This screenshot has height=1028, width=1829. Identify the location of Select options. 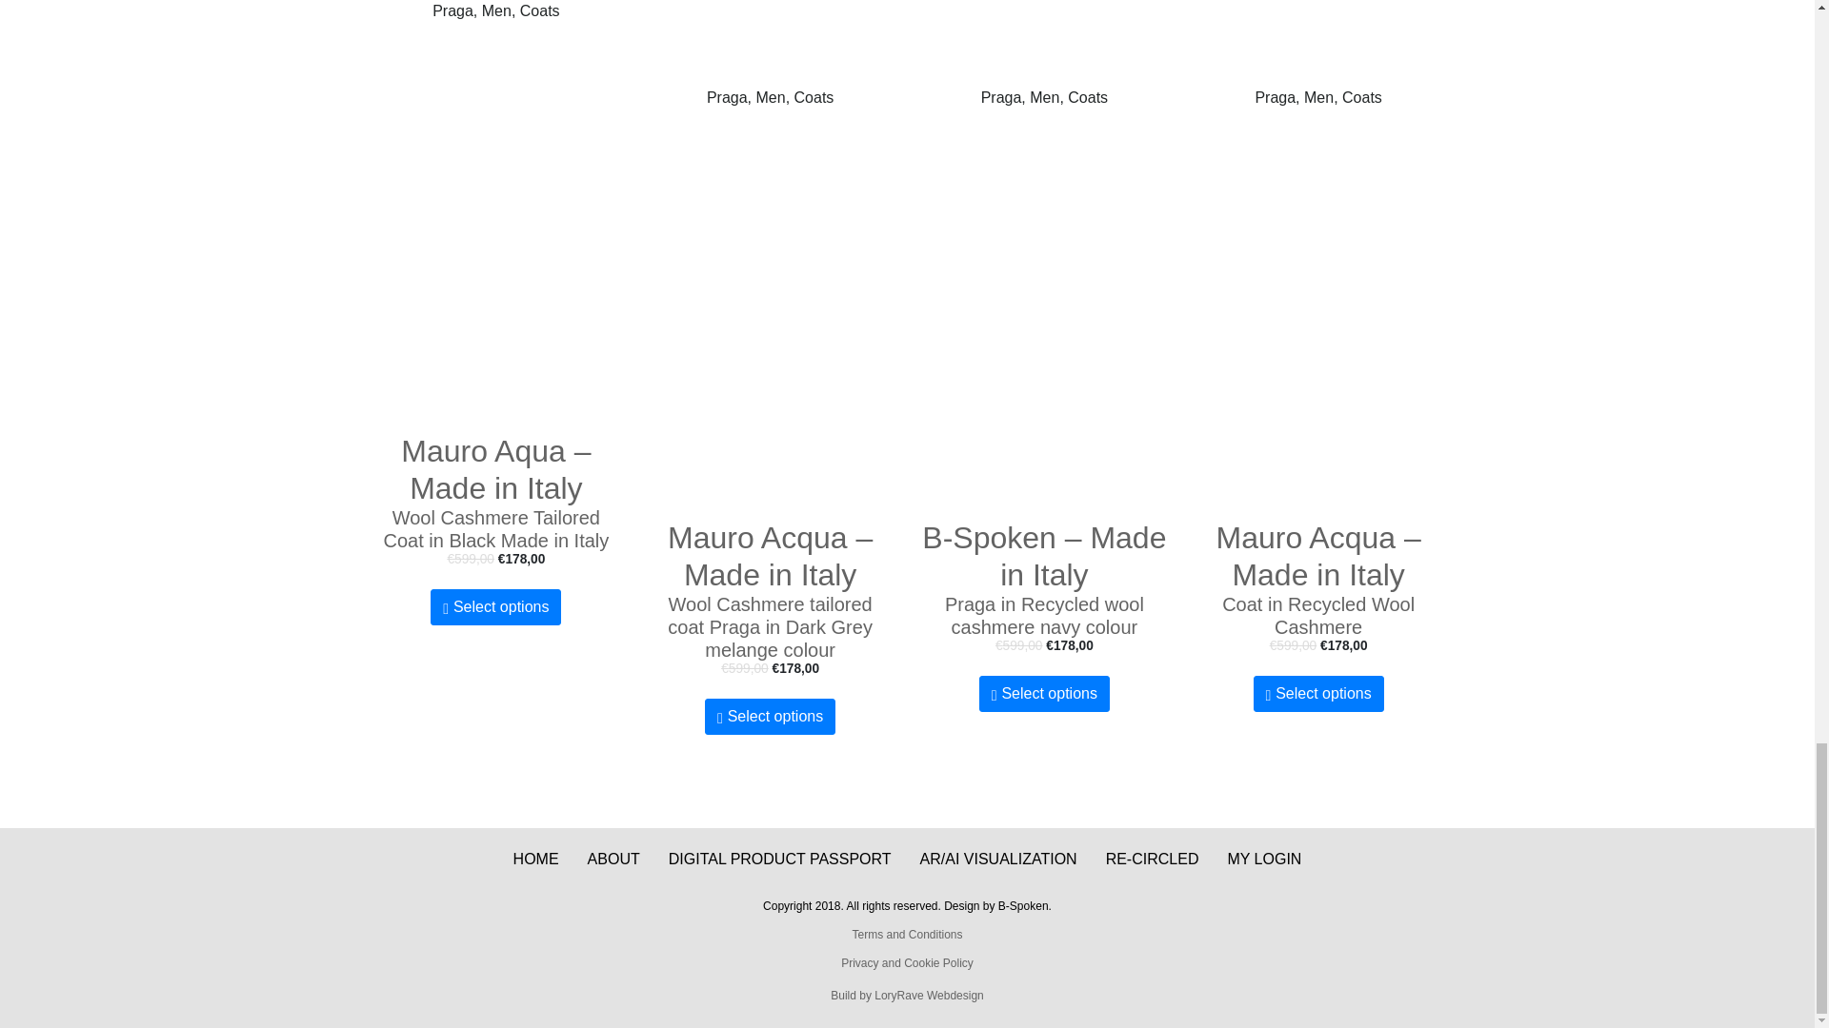
(1044, 693).